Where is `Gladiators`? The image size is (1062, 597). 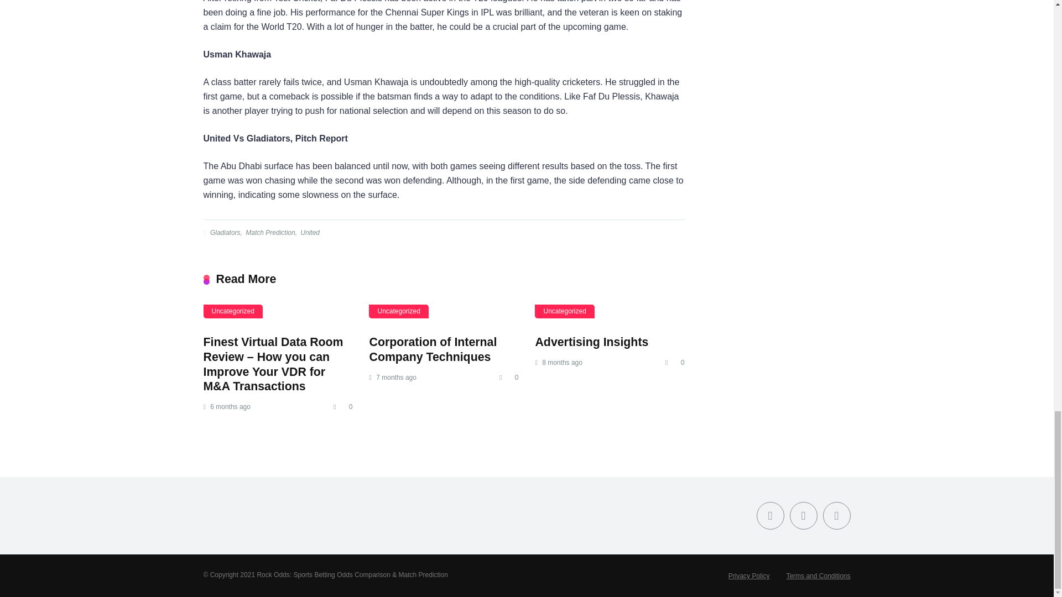
Gladiators is located at coordinates (225, 232).